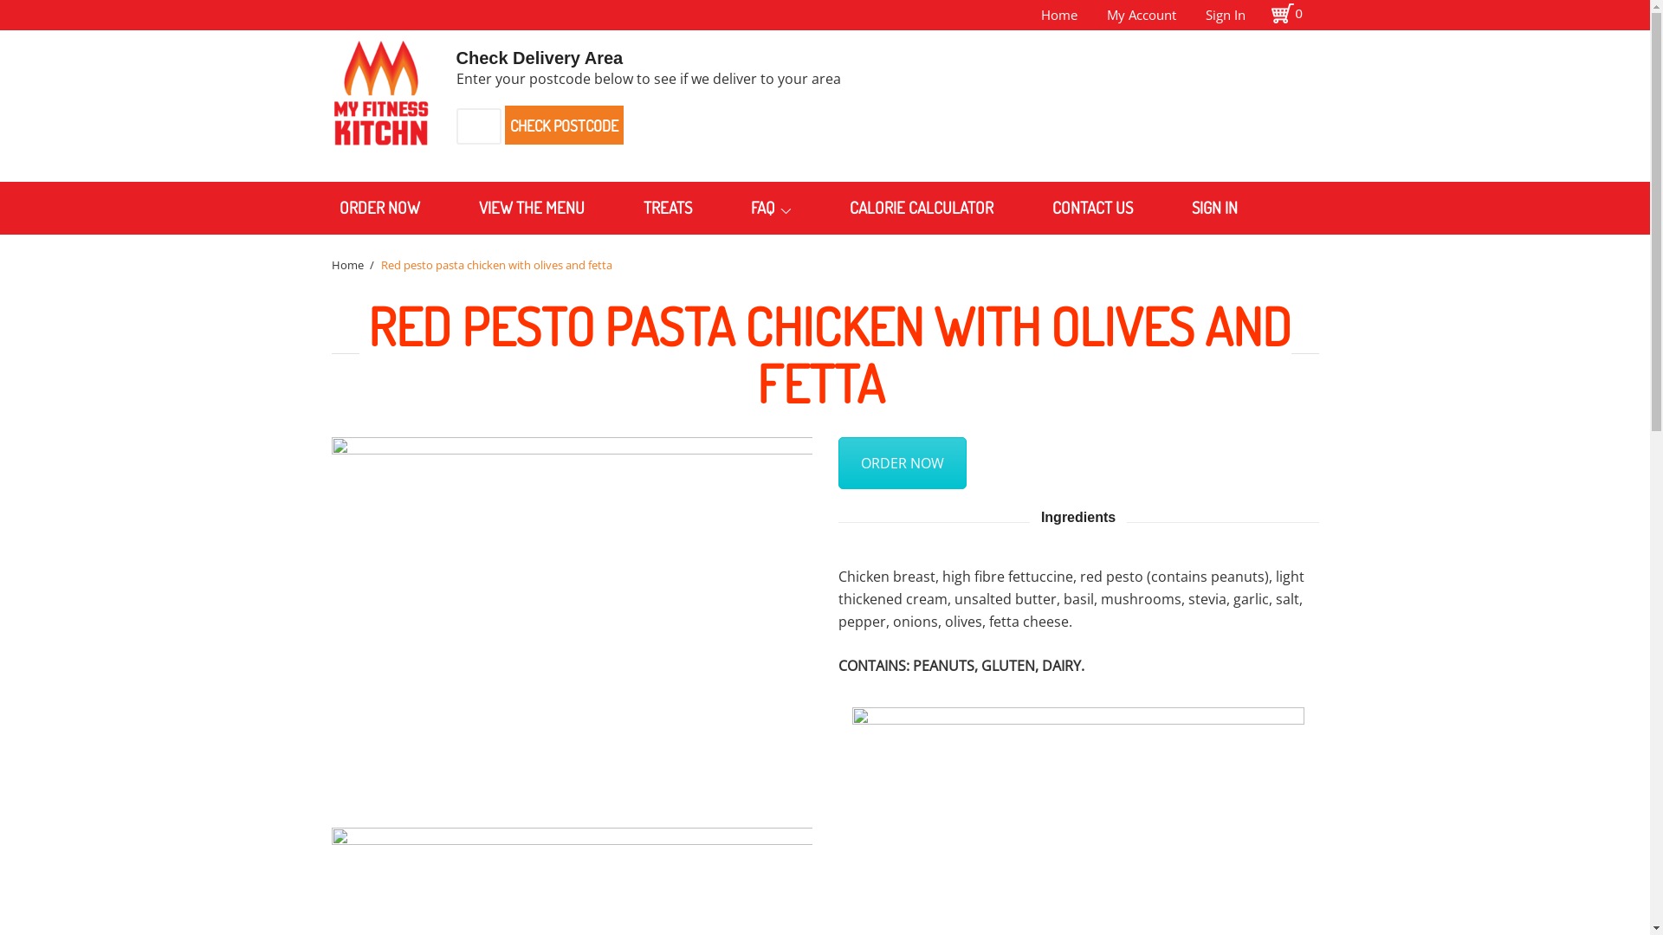 The image size is (1663, 935). What do you see at coordinates (532, 208) in the screenshot?
I see `VIEW THE MENU` at bounding box center [532, 208].